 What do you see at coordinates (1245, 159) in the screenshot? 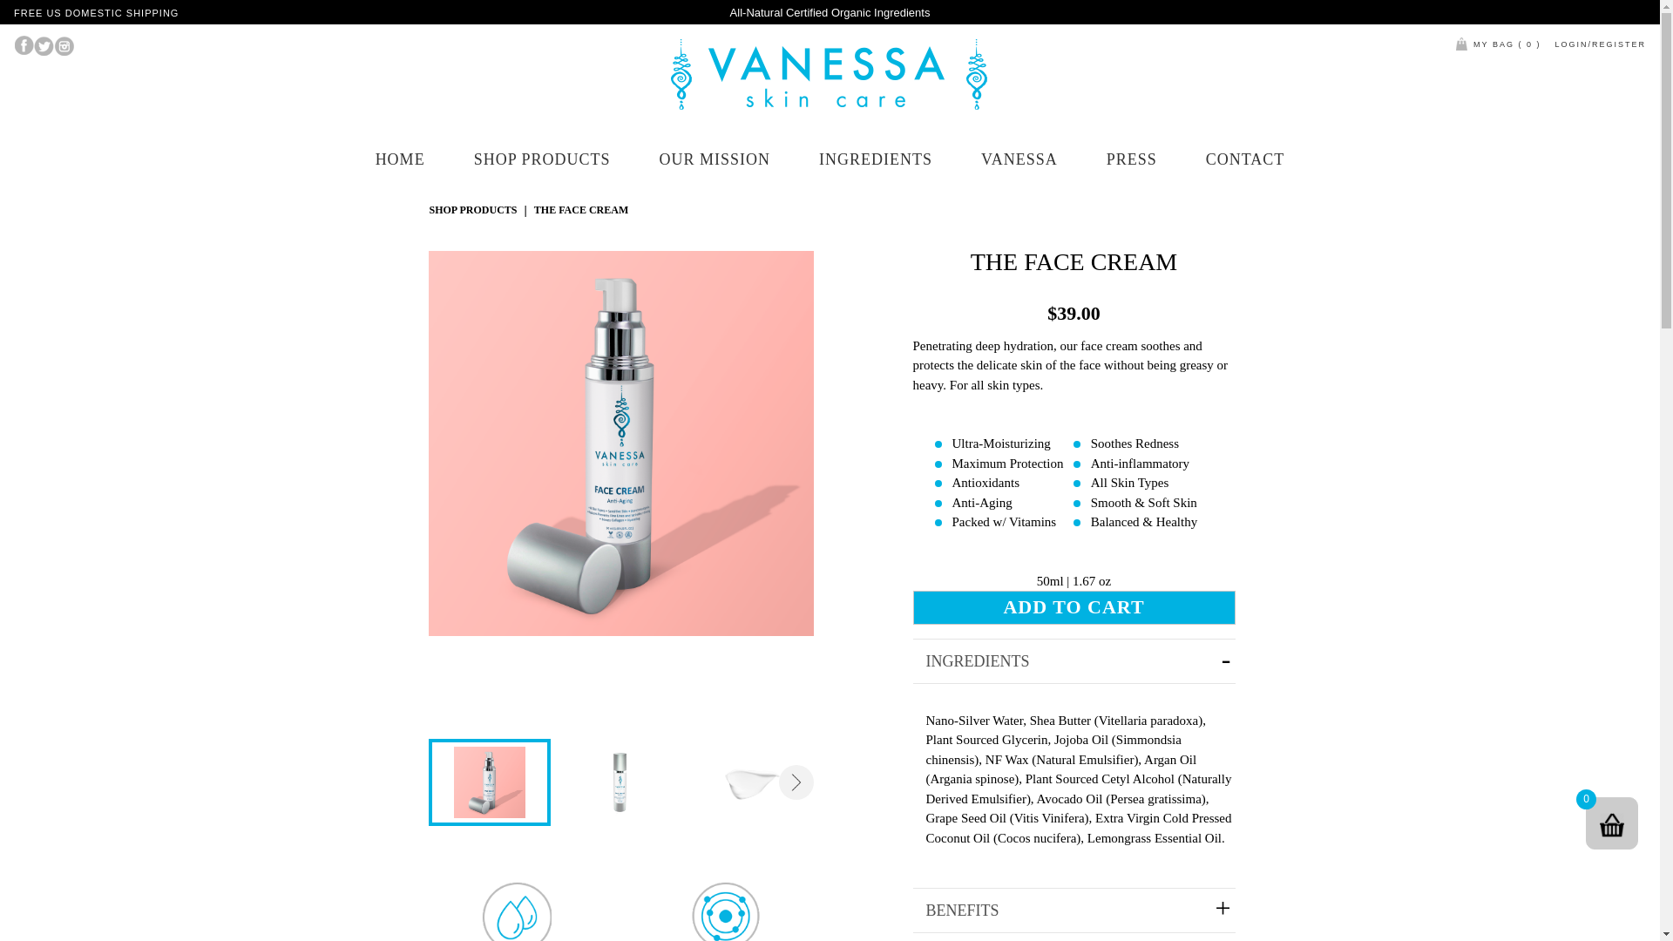
I see `CONTACT` at bounding box center [1245, 159].